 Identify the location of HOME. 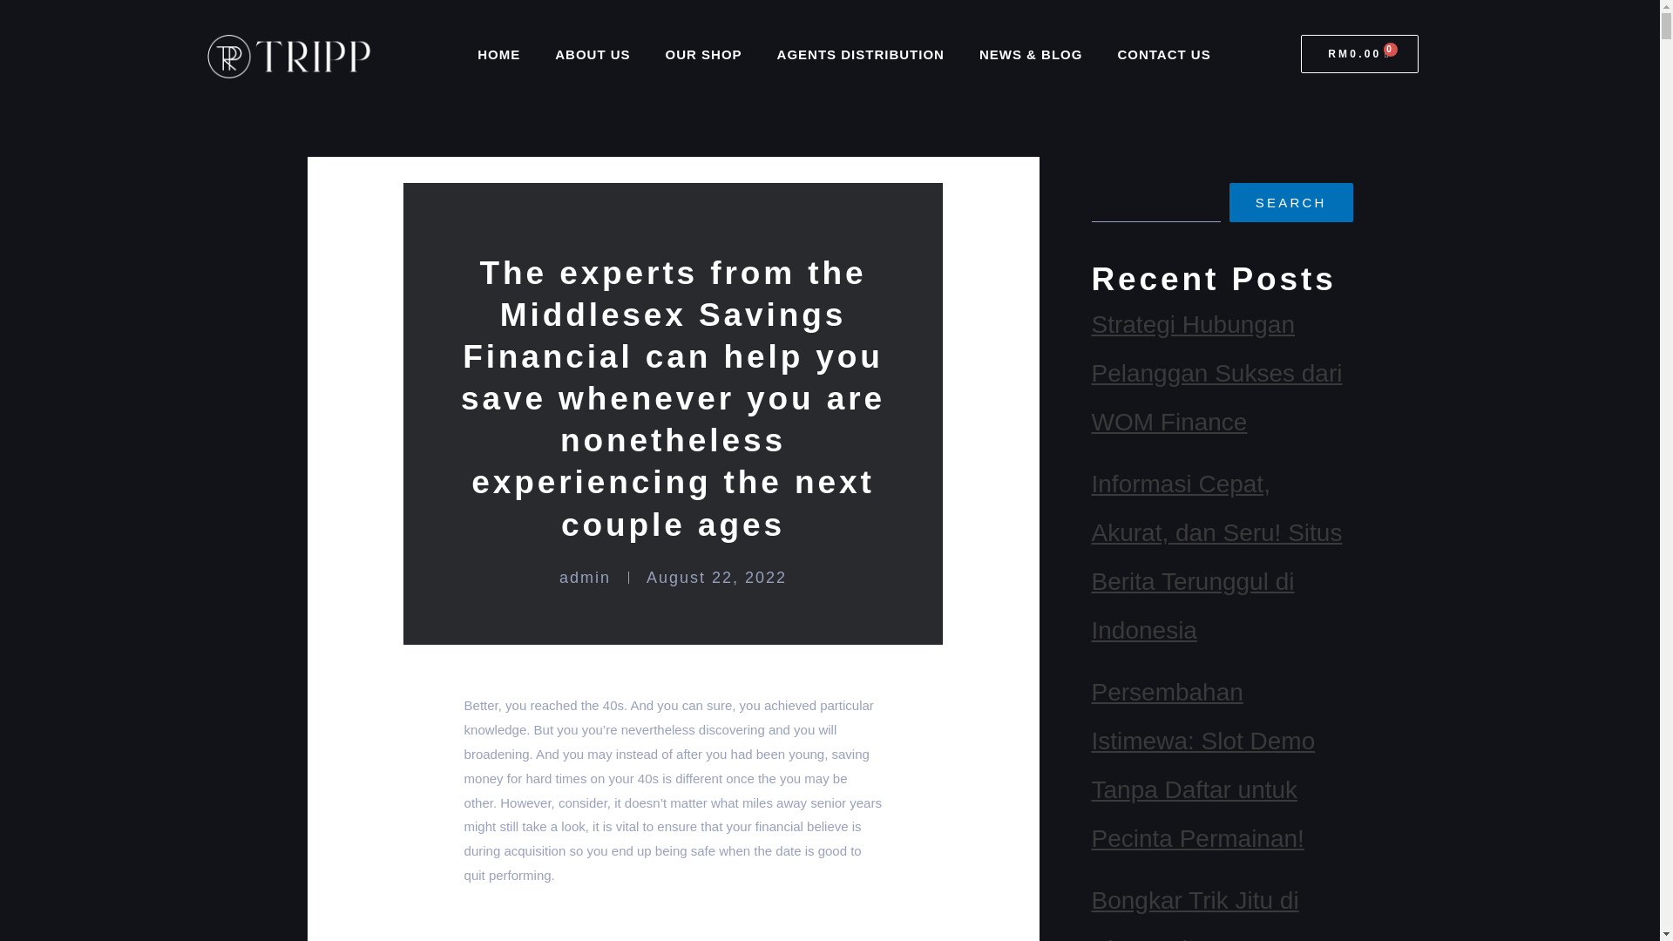
(498, 54).